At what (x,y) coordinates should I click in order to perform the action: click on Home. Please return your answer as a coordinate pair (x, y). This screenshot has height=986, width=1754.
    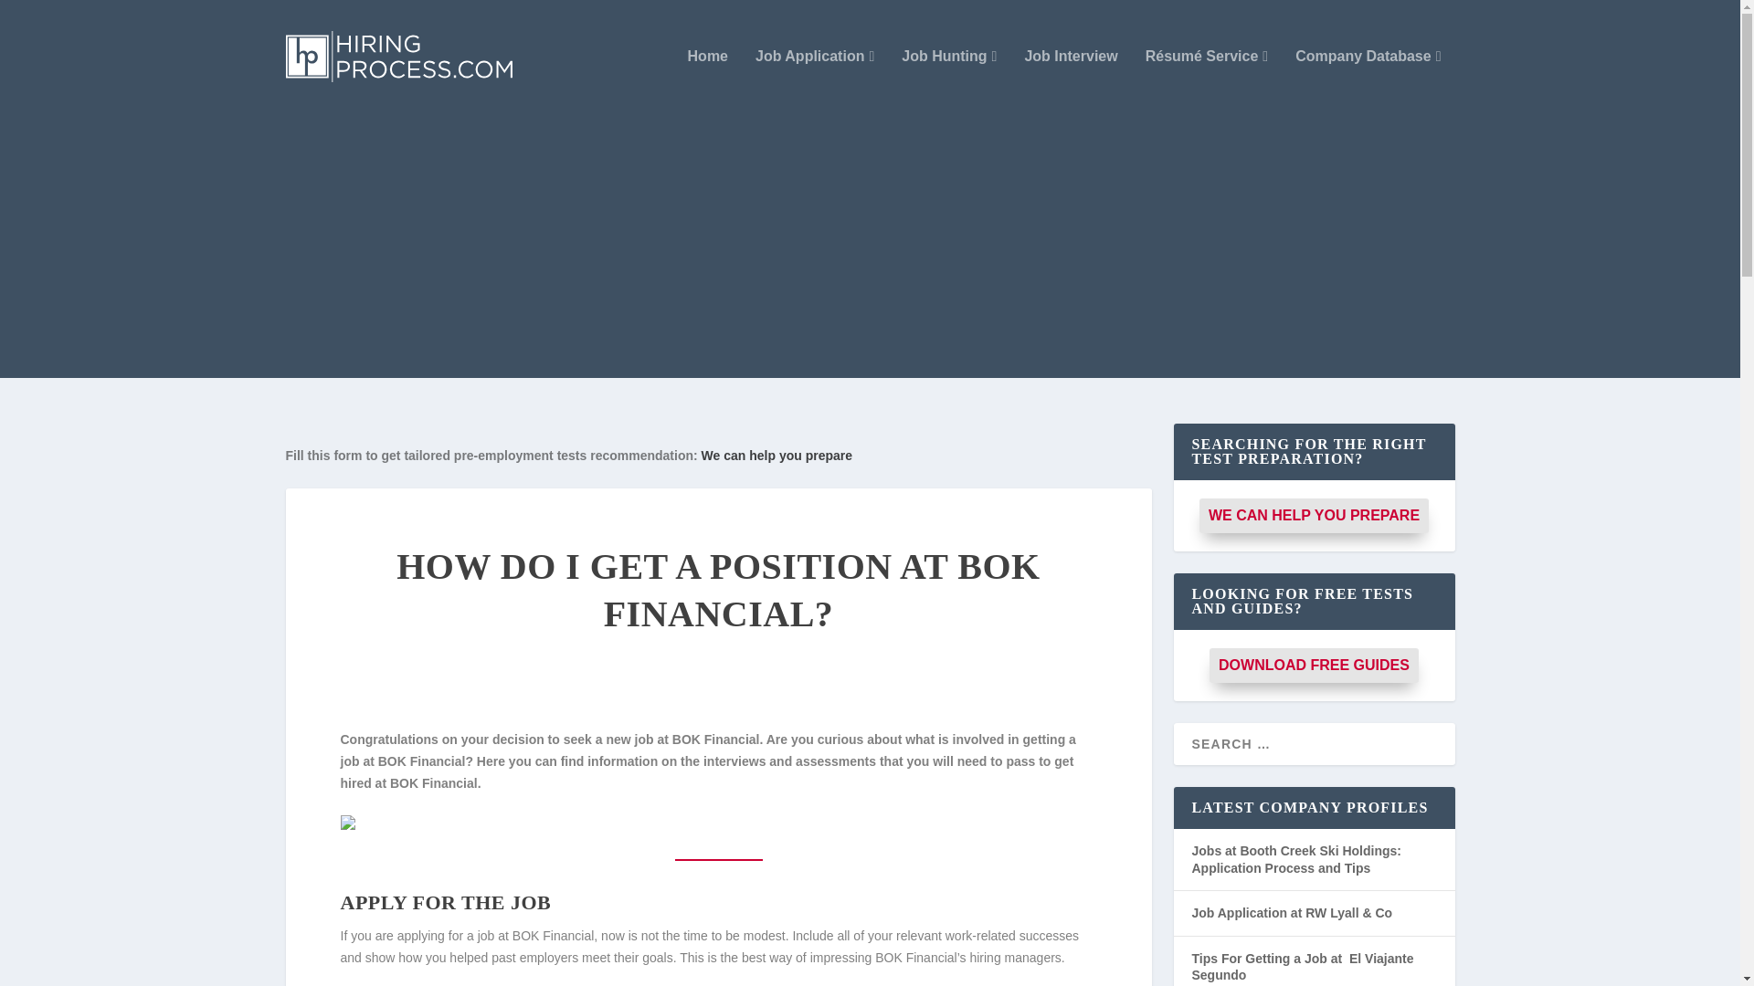
    Looking at the image, I should click on (707, 81).